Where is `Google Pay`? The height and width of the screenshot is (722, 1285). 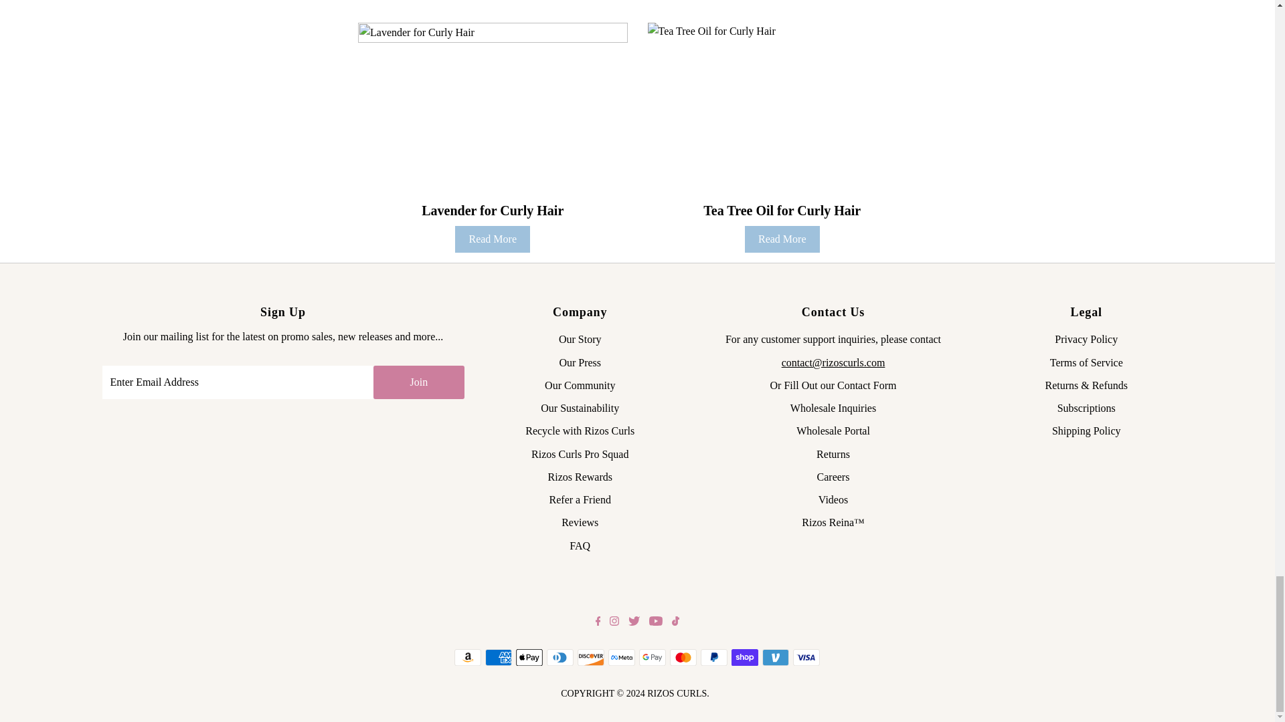
Google Pay is located at coordinates (652, 656).